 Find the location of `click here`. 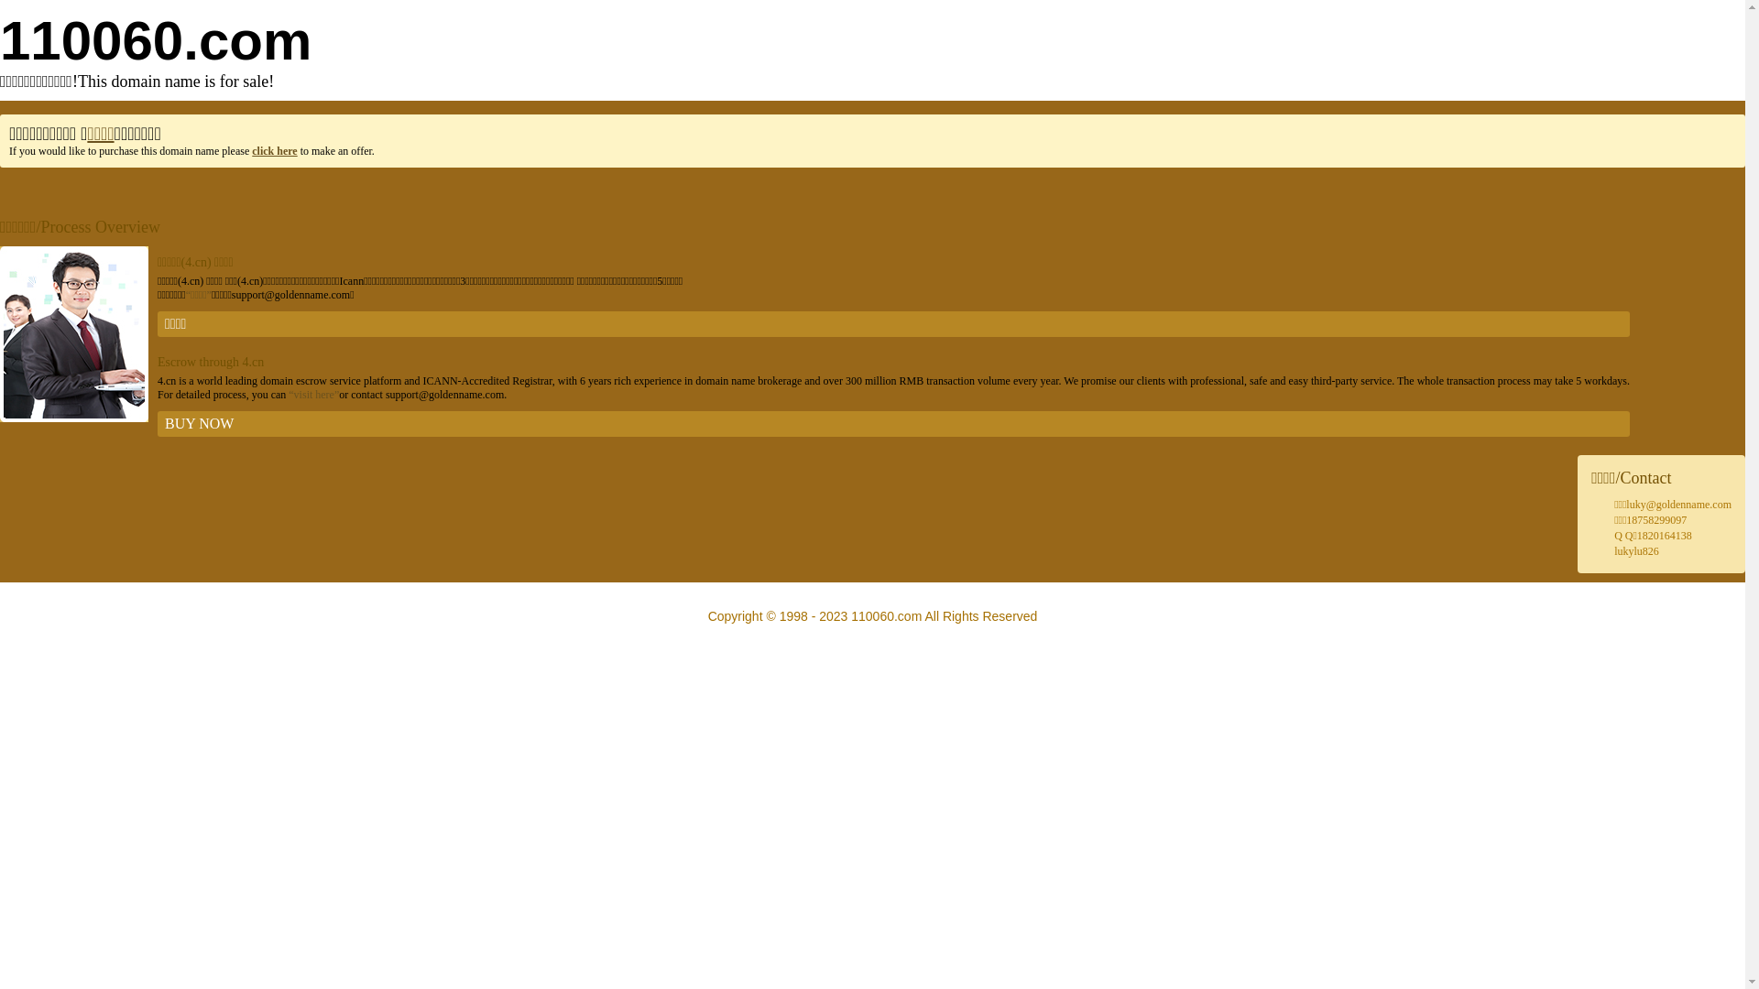

click here is located at coordinates (275, 151).